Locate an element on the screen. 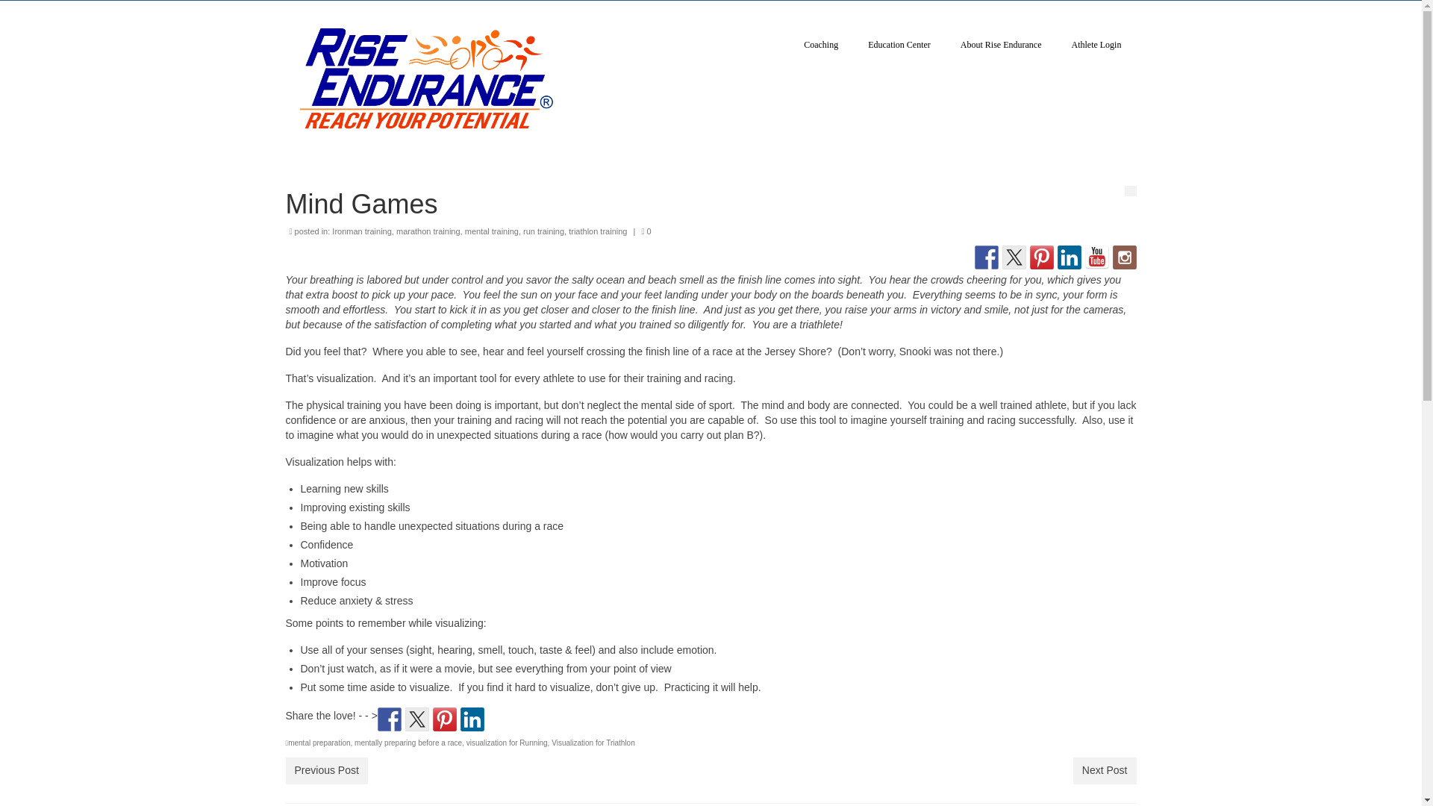 This screenshot has width=1433, height=806. Share on Facebook is located at coordinates (390, 719).